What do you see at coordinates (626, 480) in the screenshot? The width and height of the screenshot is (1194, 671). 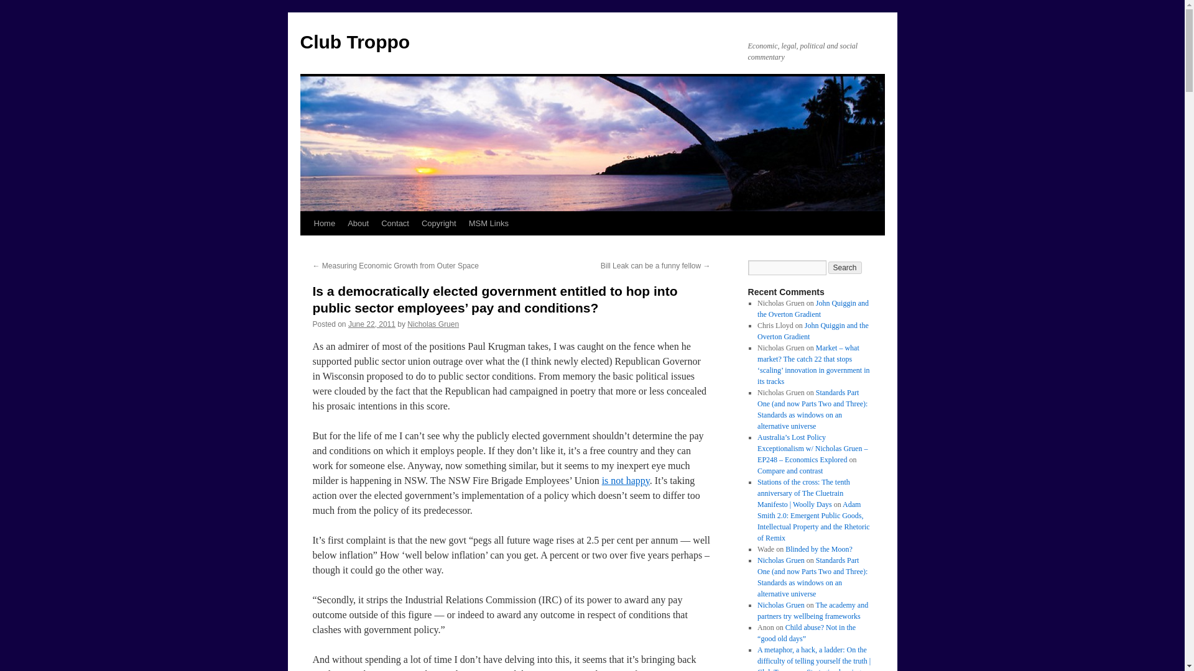 I see `is not happy` at bounding box center [626, 480].